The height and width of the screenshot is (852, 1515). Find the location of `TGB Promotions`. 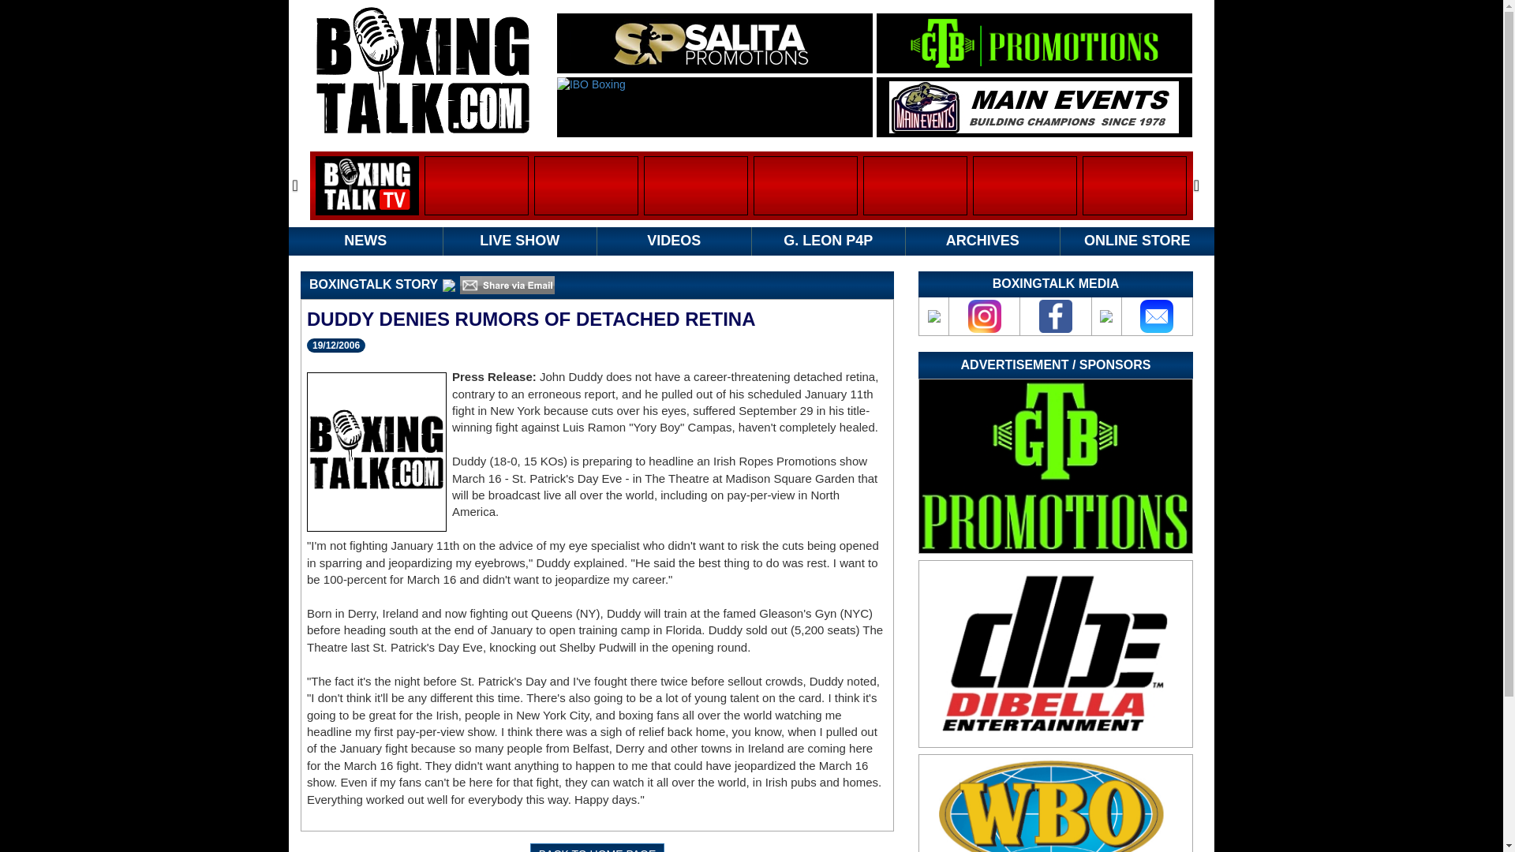

TGB Promotions is located at coordinates (1034, 43).